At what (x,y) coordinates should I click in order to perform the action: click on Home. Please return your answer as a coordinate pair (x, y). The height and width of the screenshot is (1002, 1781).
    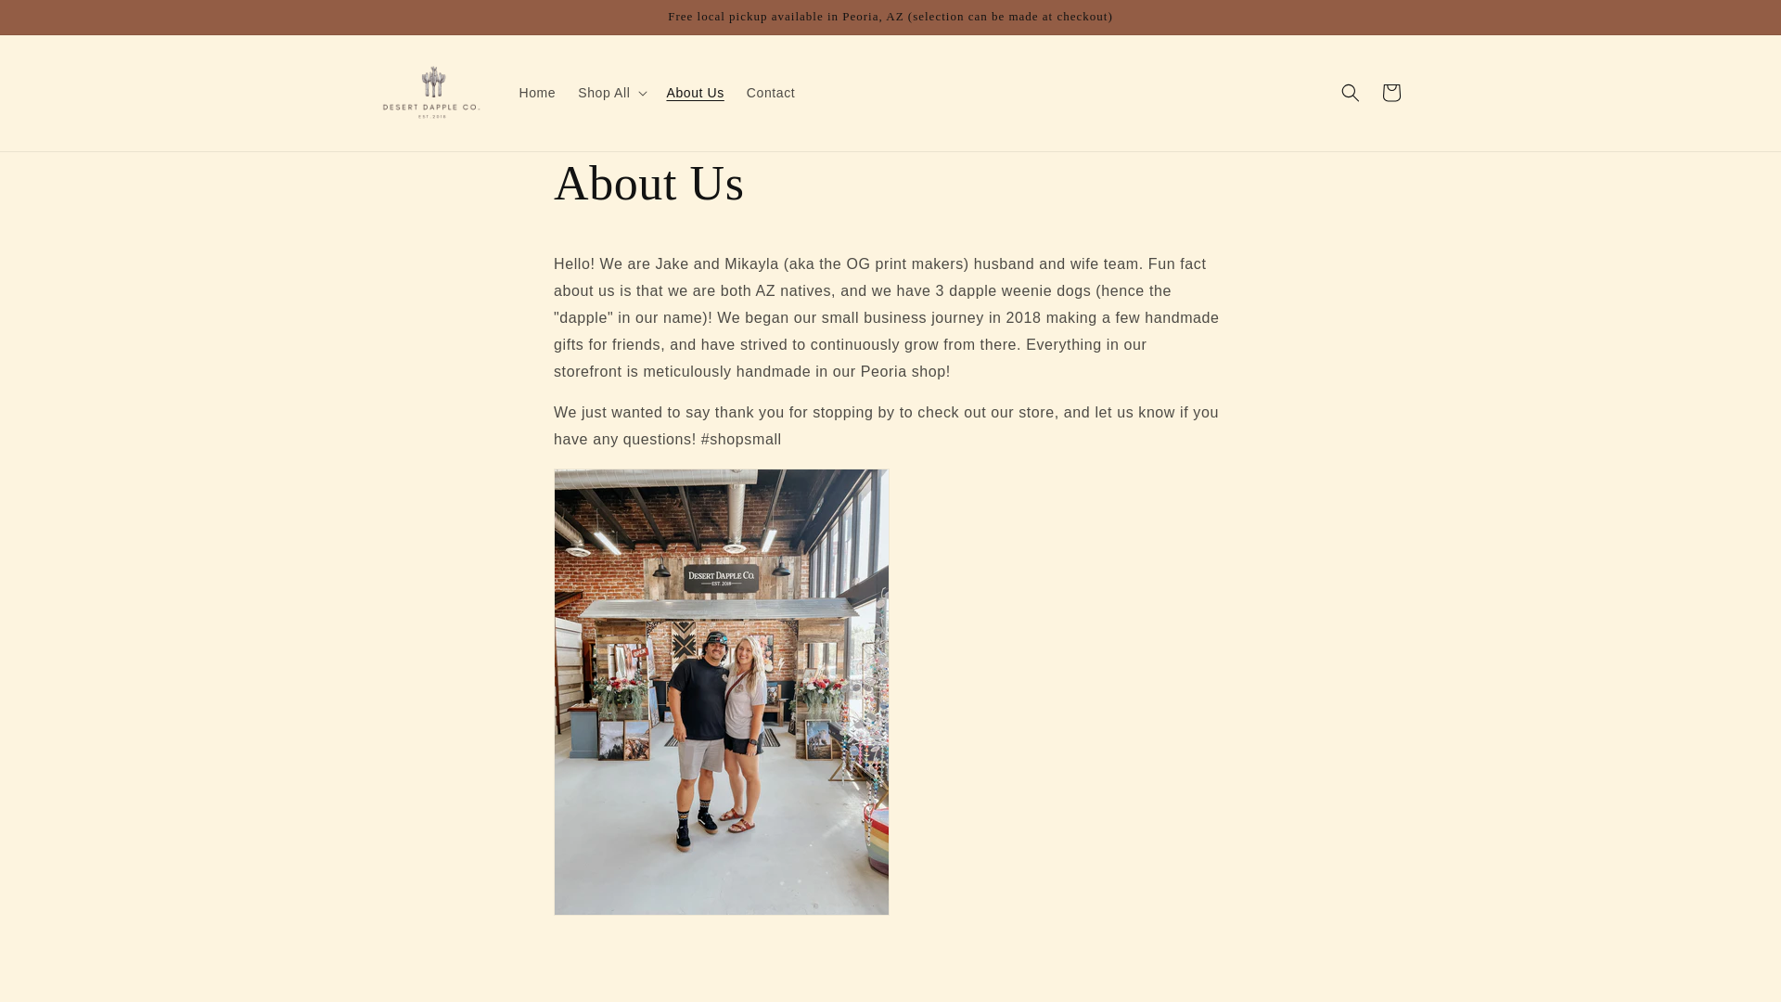
    Looking at the image, I should click on (538, 92).